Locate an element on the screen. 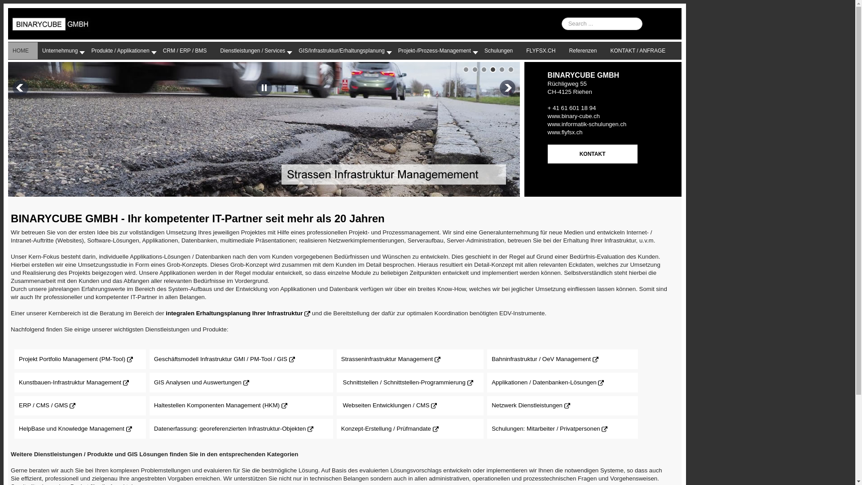 The width and height of the screenshot is (862, 485). HOME is located at coordinates (23, 51).